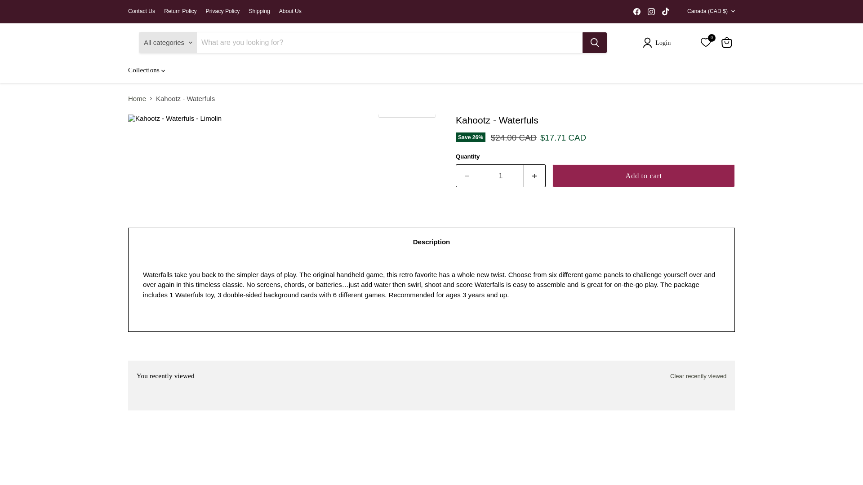  I want to click on TikTok, so click(665, 11).